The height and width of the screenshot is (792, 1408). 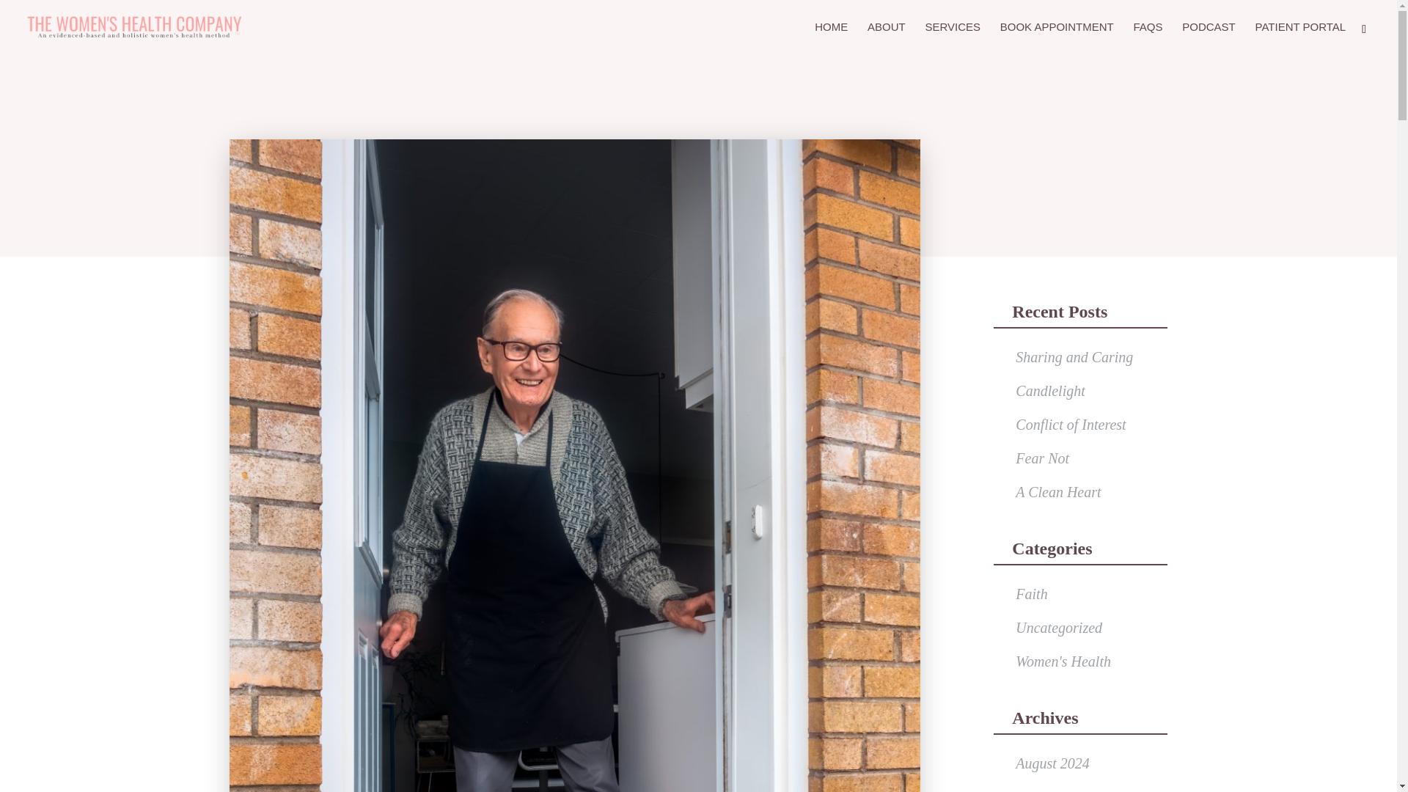 What do you see at coordinates (886, 38) in the screenshot?
I see `ABOUT` at bounding box center [886, 38].